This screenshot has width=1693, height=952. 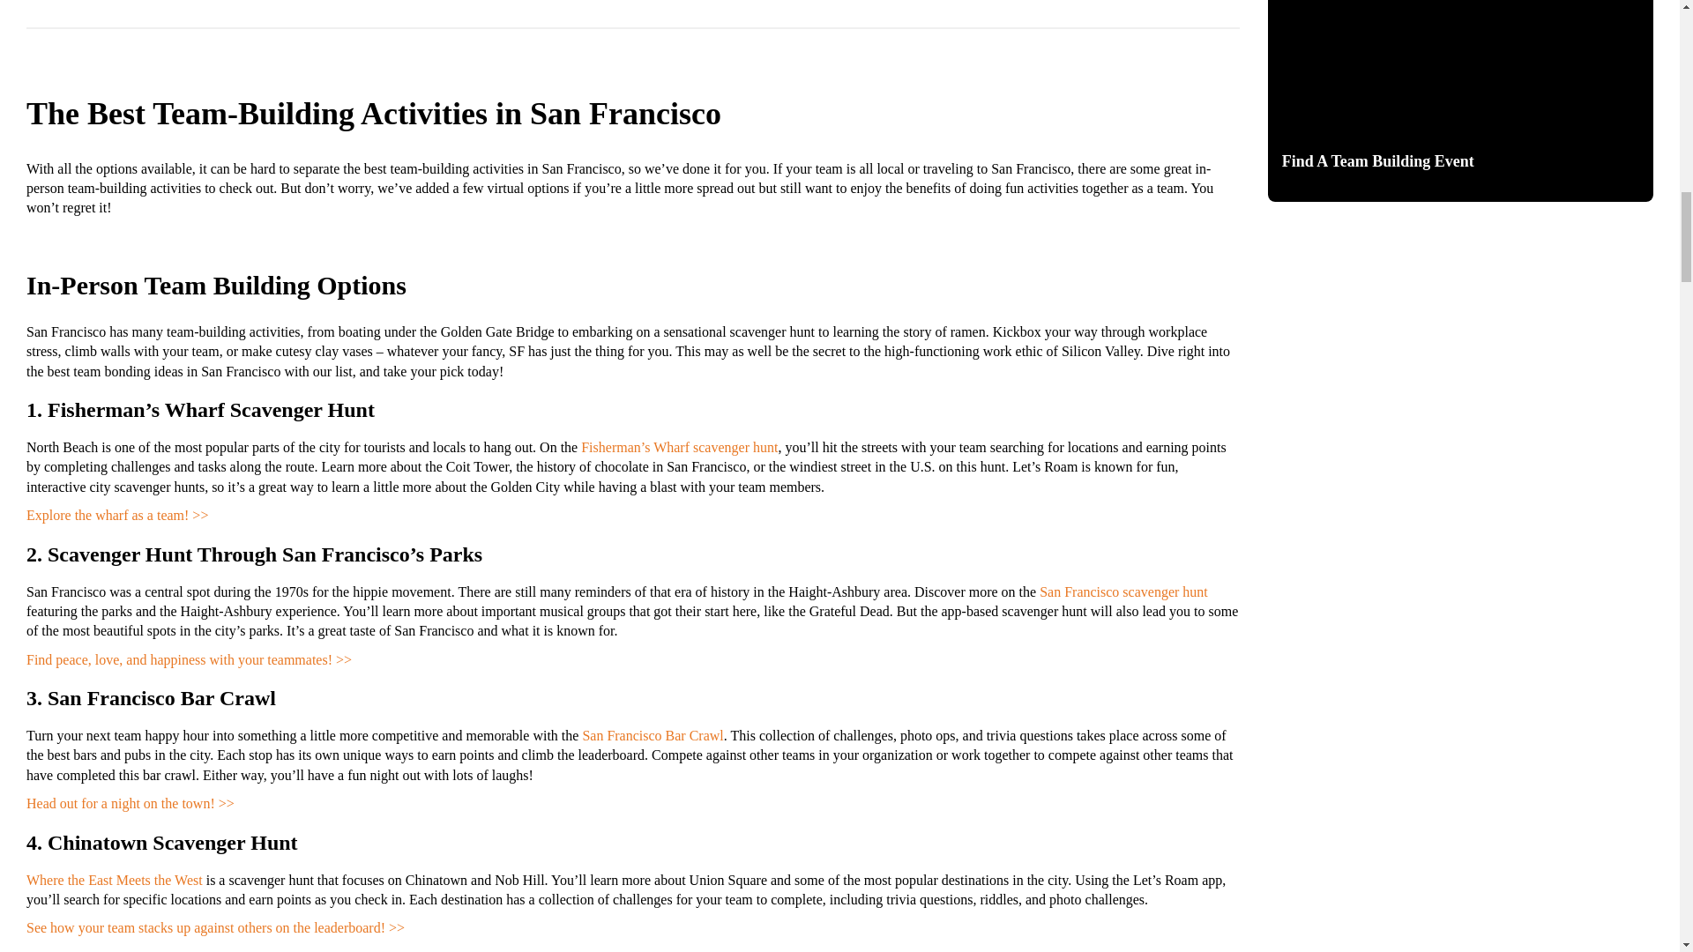 What do you see at coordinates (653, 735) in the screenshot?
I see `San Francisco Bar Crawl` at bounding box center [653, 735].